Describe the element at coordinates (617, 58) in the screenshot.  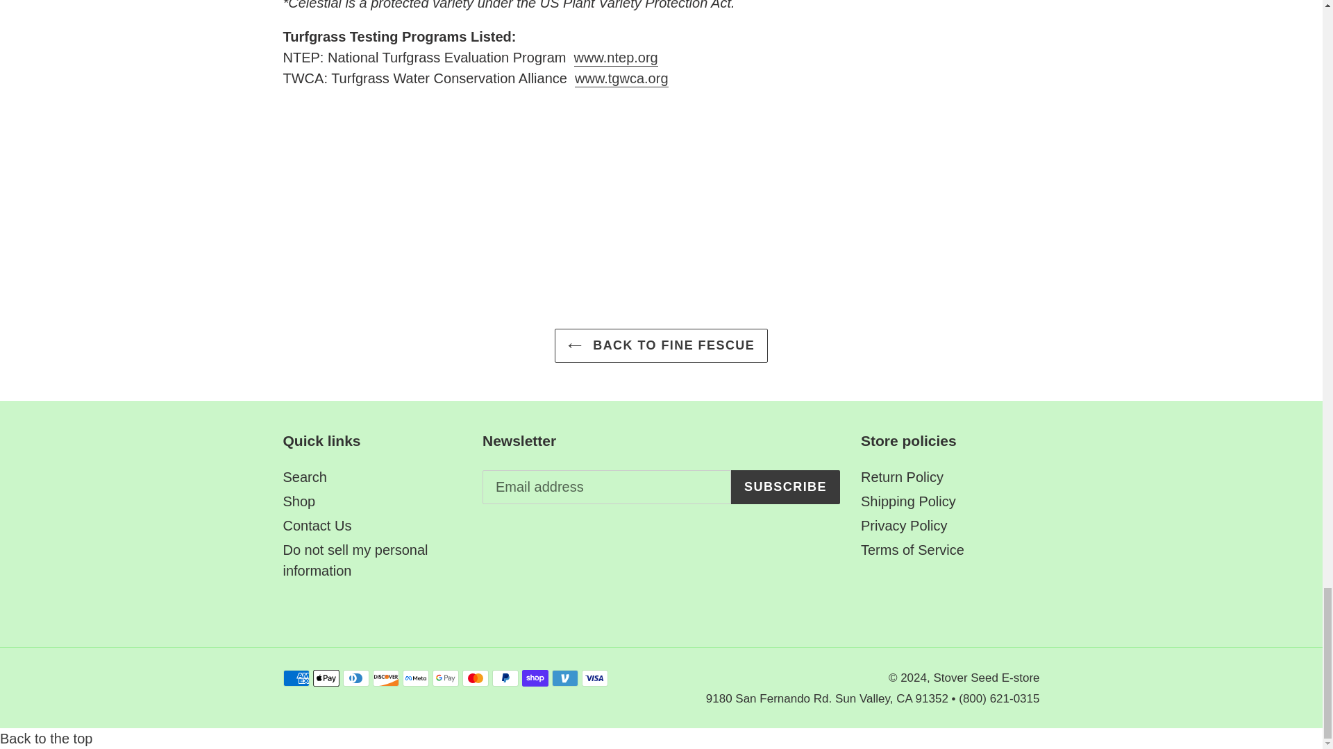
I see `National Turfgrass Evaluation Program` at that location.